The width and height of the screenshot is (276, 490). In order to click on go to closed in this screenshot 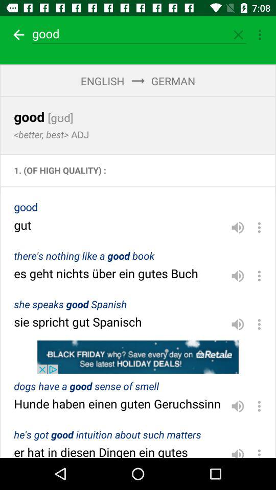, I will do `click(238, 35)`.